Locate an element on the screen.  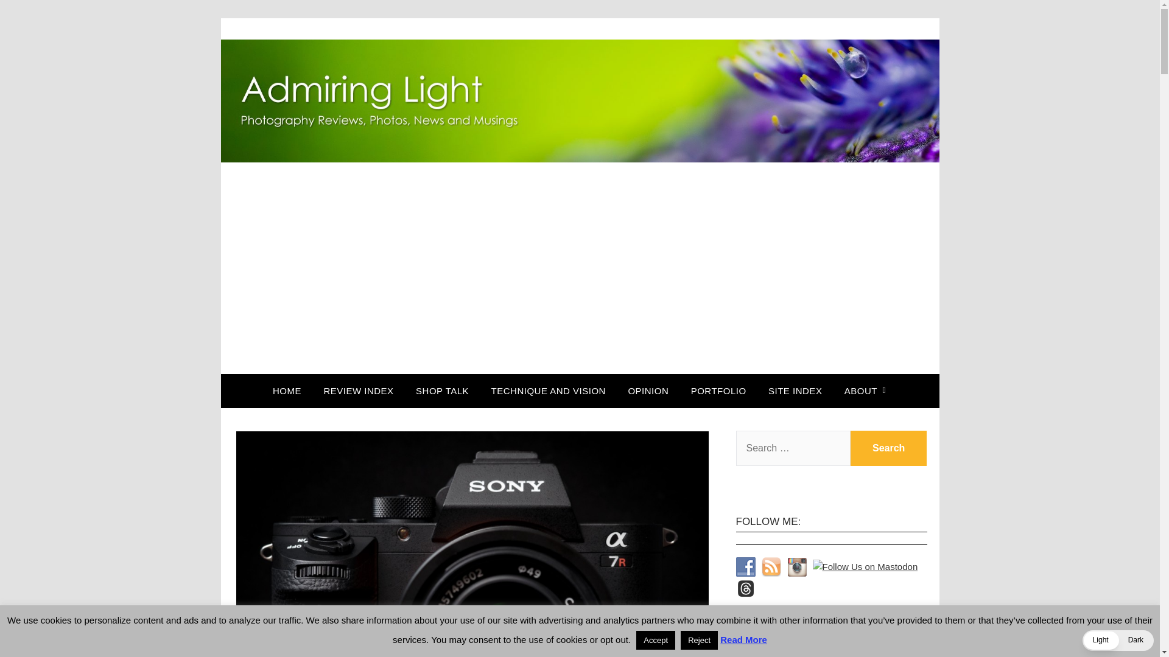
SHOP TALK is located at coordinates (442, 391).